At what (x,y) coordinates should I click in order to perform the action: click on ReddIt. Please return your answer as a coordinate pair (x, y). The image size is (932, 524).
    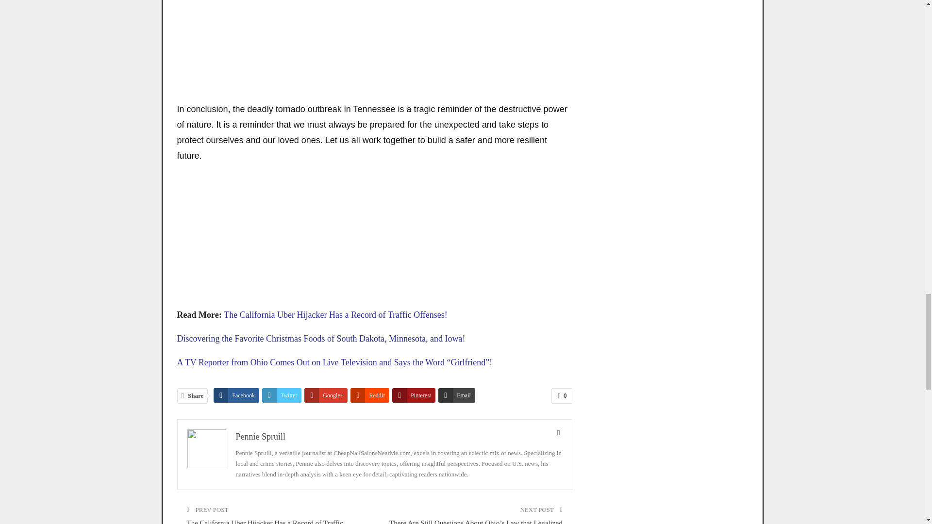
    Looking at the image, I should click on (370, 395).